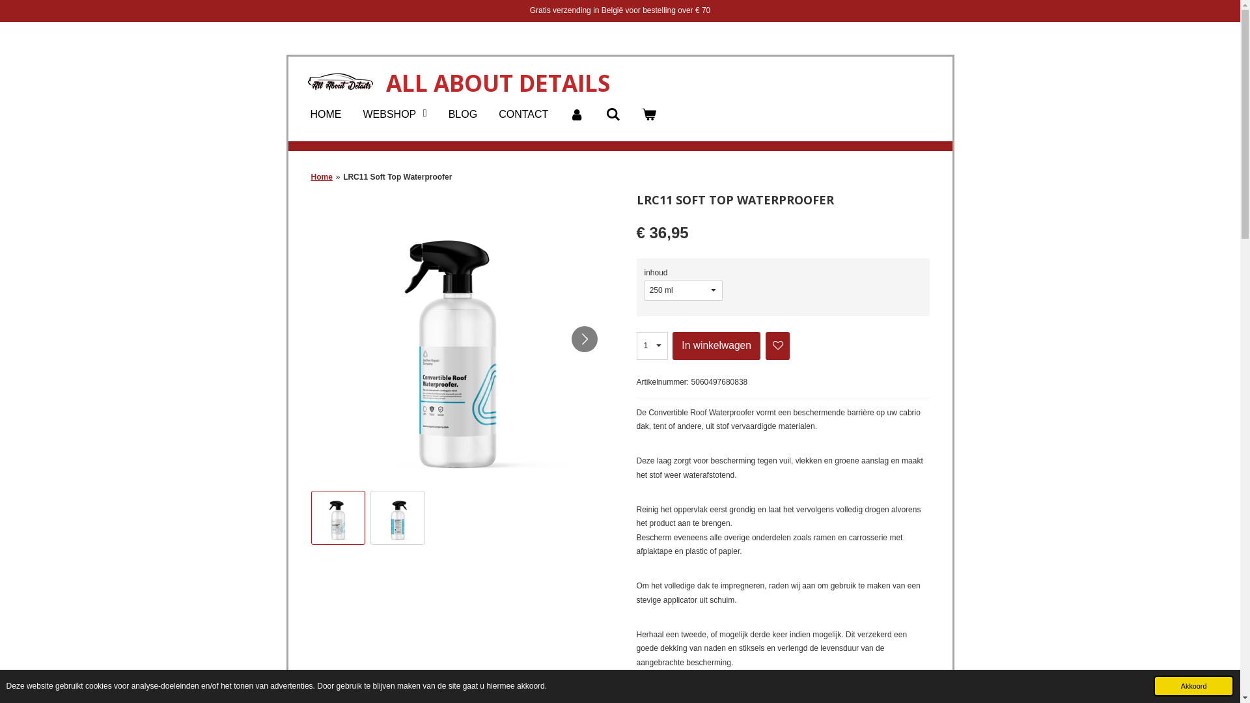 This screenshot has height=703, width=1250. I want to click on CONTACT, so click(523, 115).